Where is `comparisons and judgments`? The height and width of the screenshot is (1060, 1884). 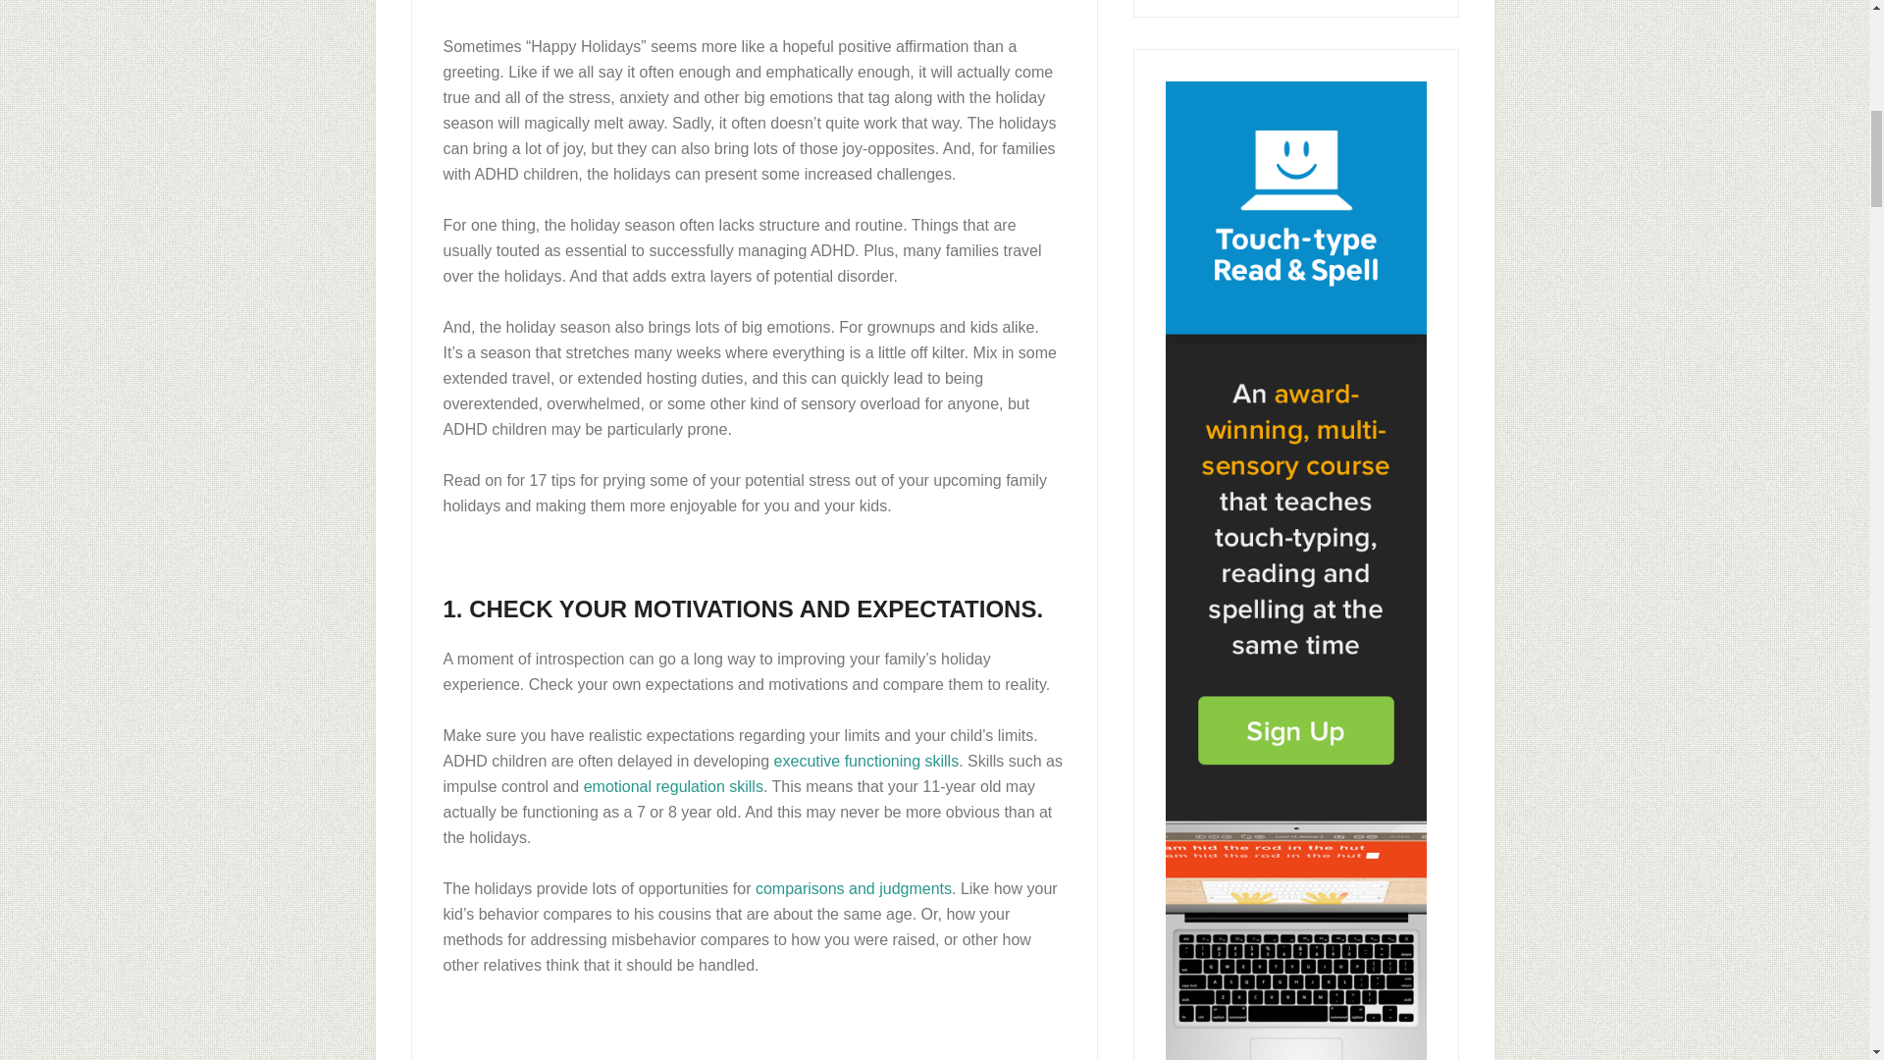
comparisons and judgments is located at coordinates (853, 888).